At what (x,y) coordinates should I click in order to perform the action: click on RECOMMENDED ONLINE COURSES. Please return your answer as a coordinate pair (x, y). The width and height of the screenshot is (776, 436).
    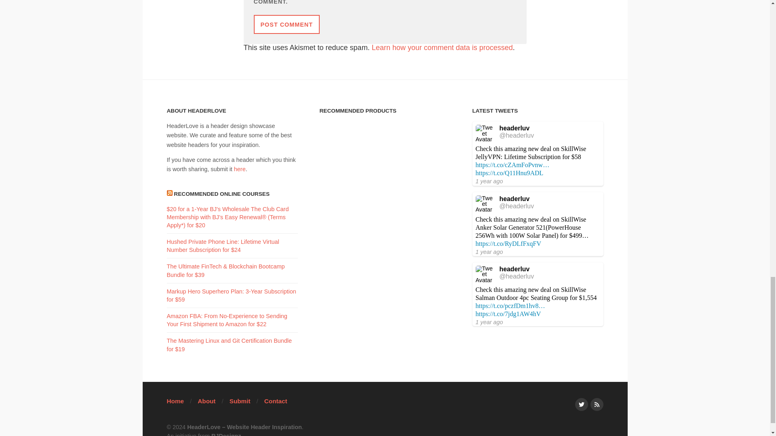
    Looking at the image, I should click on (221, 194).